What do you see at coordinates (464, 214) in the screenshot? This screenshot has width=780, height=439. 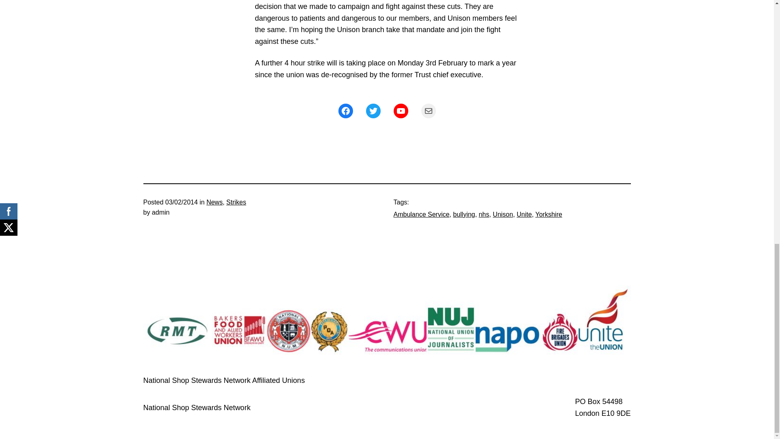 I see `bullying` at bounding box center [464, 214].